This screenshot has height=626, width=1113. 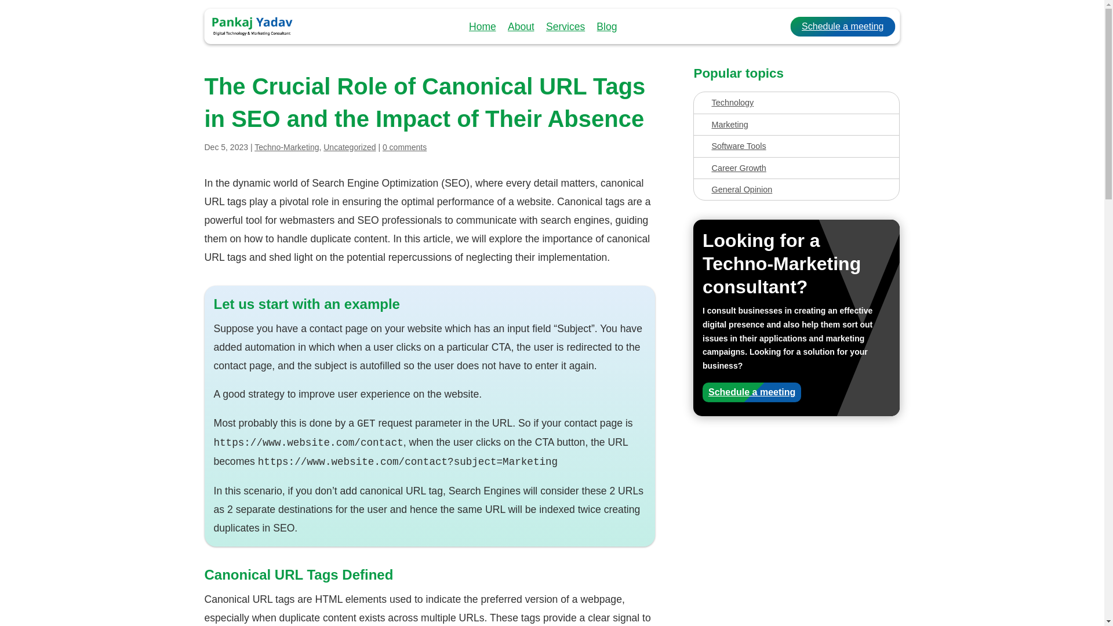 What do you see at coordinates (566, 27) in the screenshot?
I see `Services` at bounding box center [566, 27].